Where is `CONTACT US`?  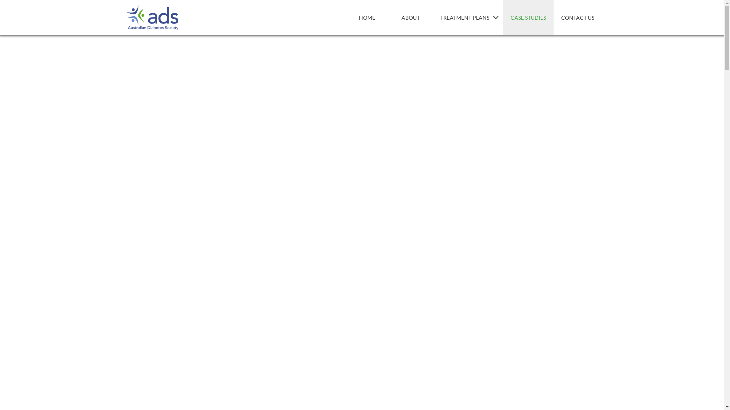
CONTACT US is located at coordinates (578, 17).